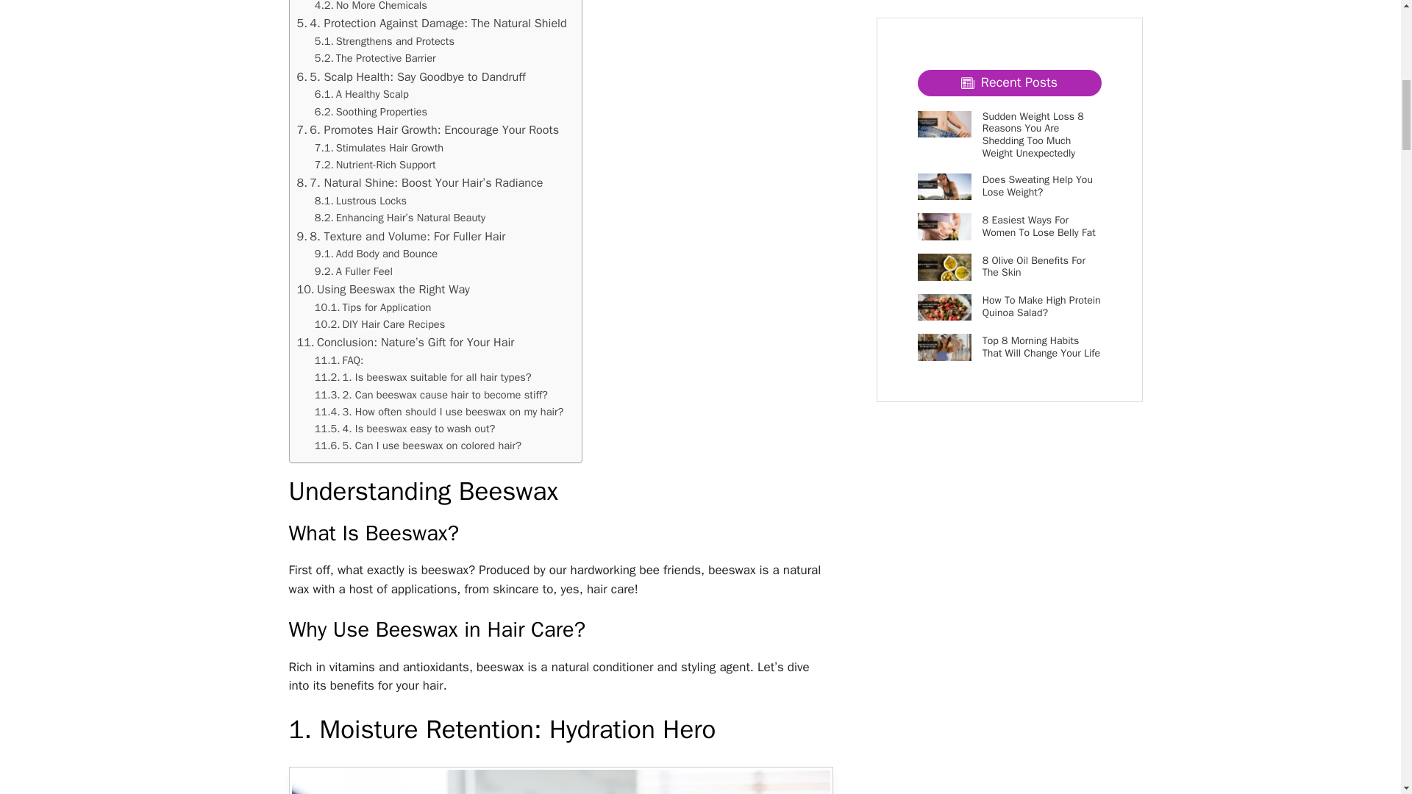 This screenshot has height=794, width=1412. I want to click on 5. Scalp Health: Say Goodbye to Dandruff, so click(410, 76).